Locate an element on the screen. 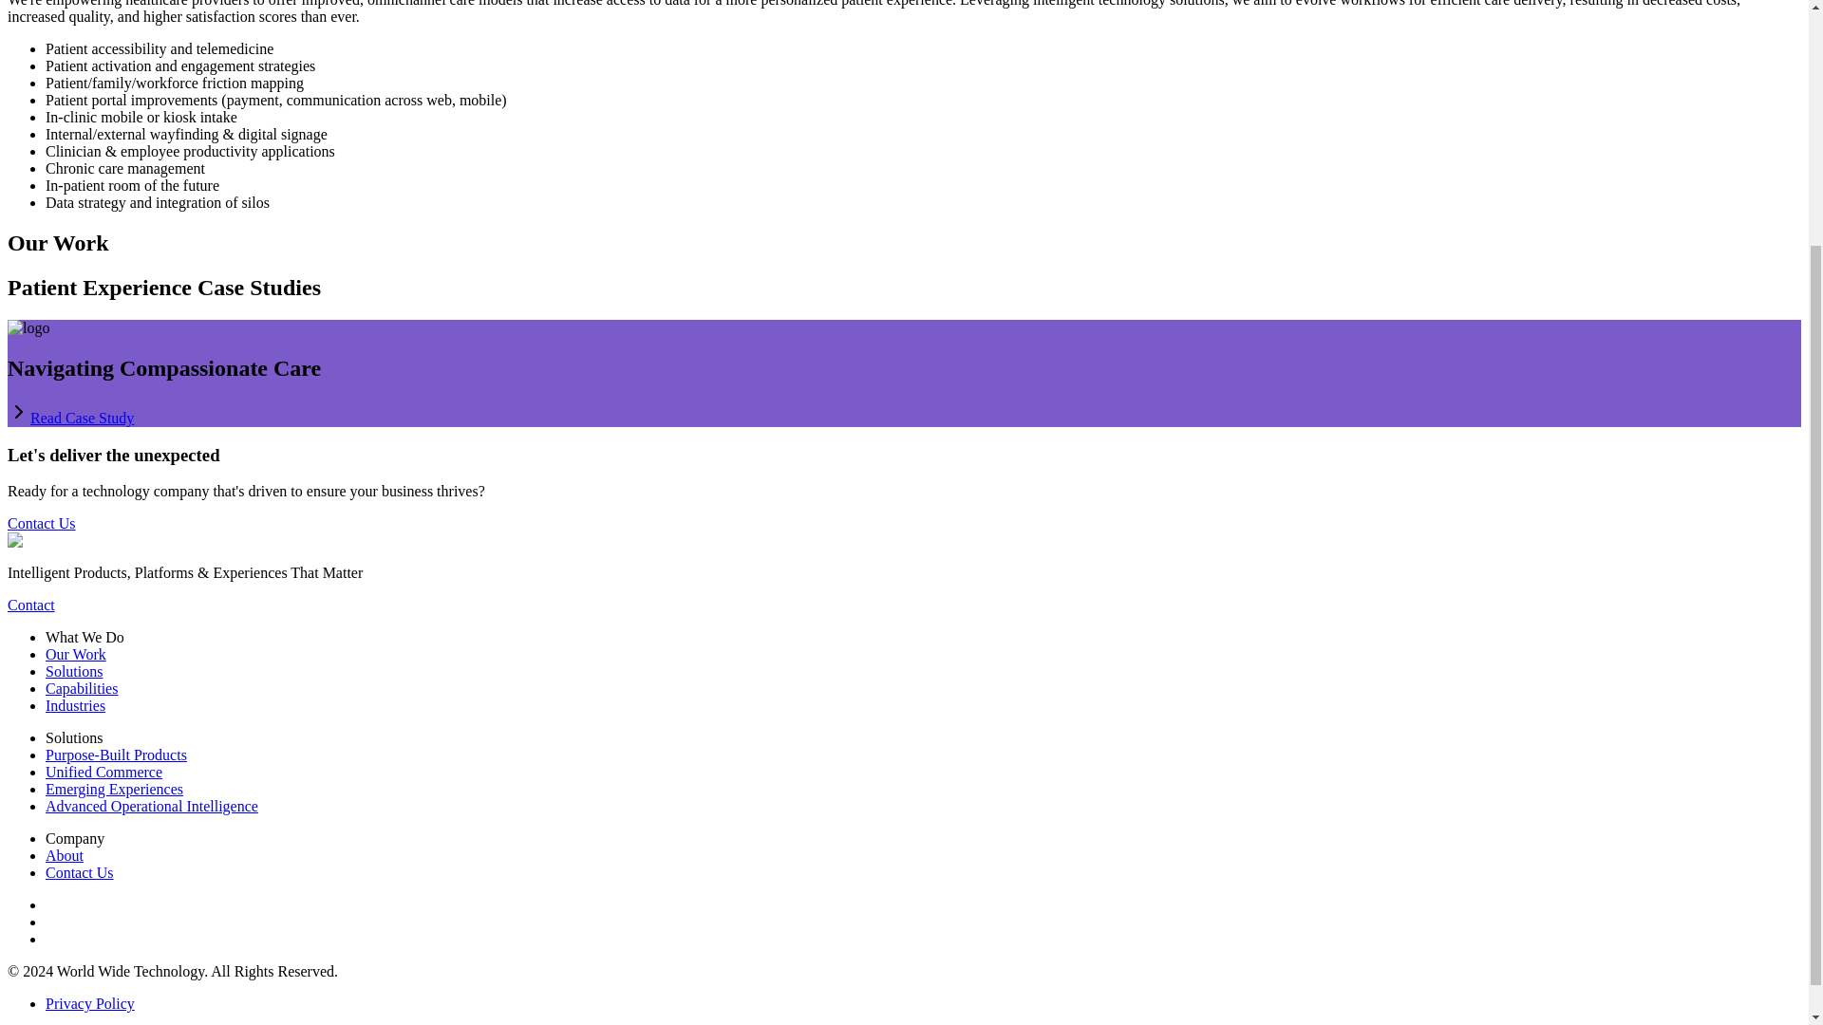  Our Work is located at coordinates (76, 654).